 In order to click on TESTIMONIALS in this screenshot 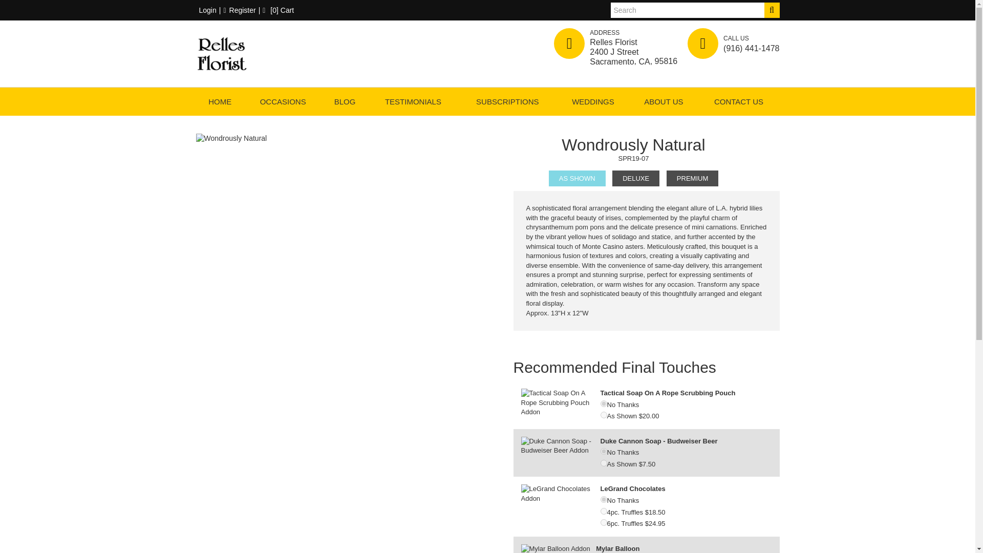, I will do `click(413, 101)`.